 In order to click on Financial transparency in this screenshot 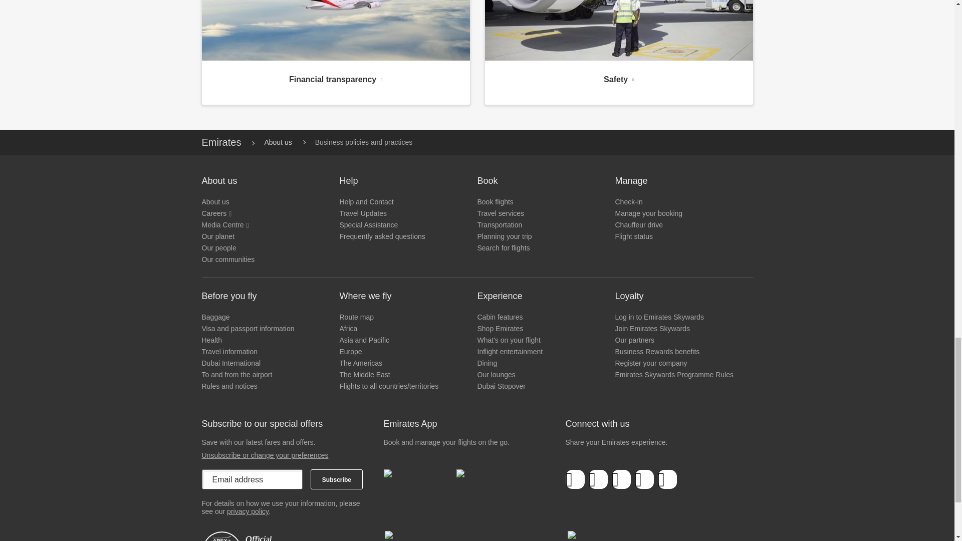, I will do `click(335, 77)`.